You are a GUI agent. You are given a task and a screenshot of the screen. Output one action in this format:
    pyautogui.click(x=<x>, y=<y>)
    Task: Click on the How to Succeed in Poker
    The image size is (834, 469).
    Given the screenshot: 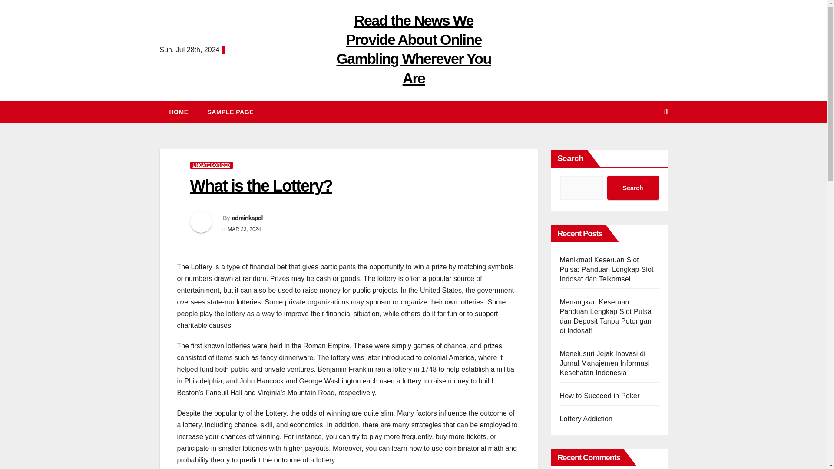 What is the action you would take?
    pyautogui.click(x=599, y=396)
    